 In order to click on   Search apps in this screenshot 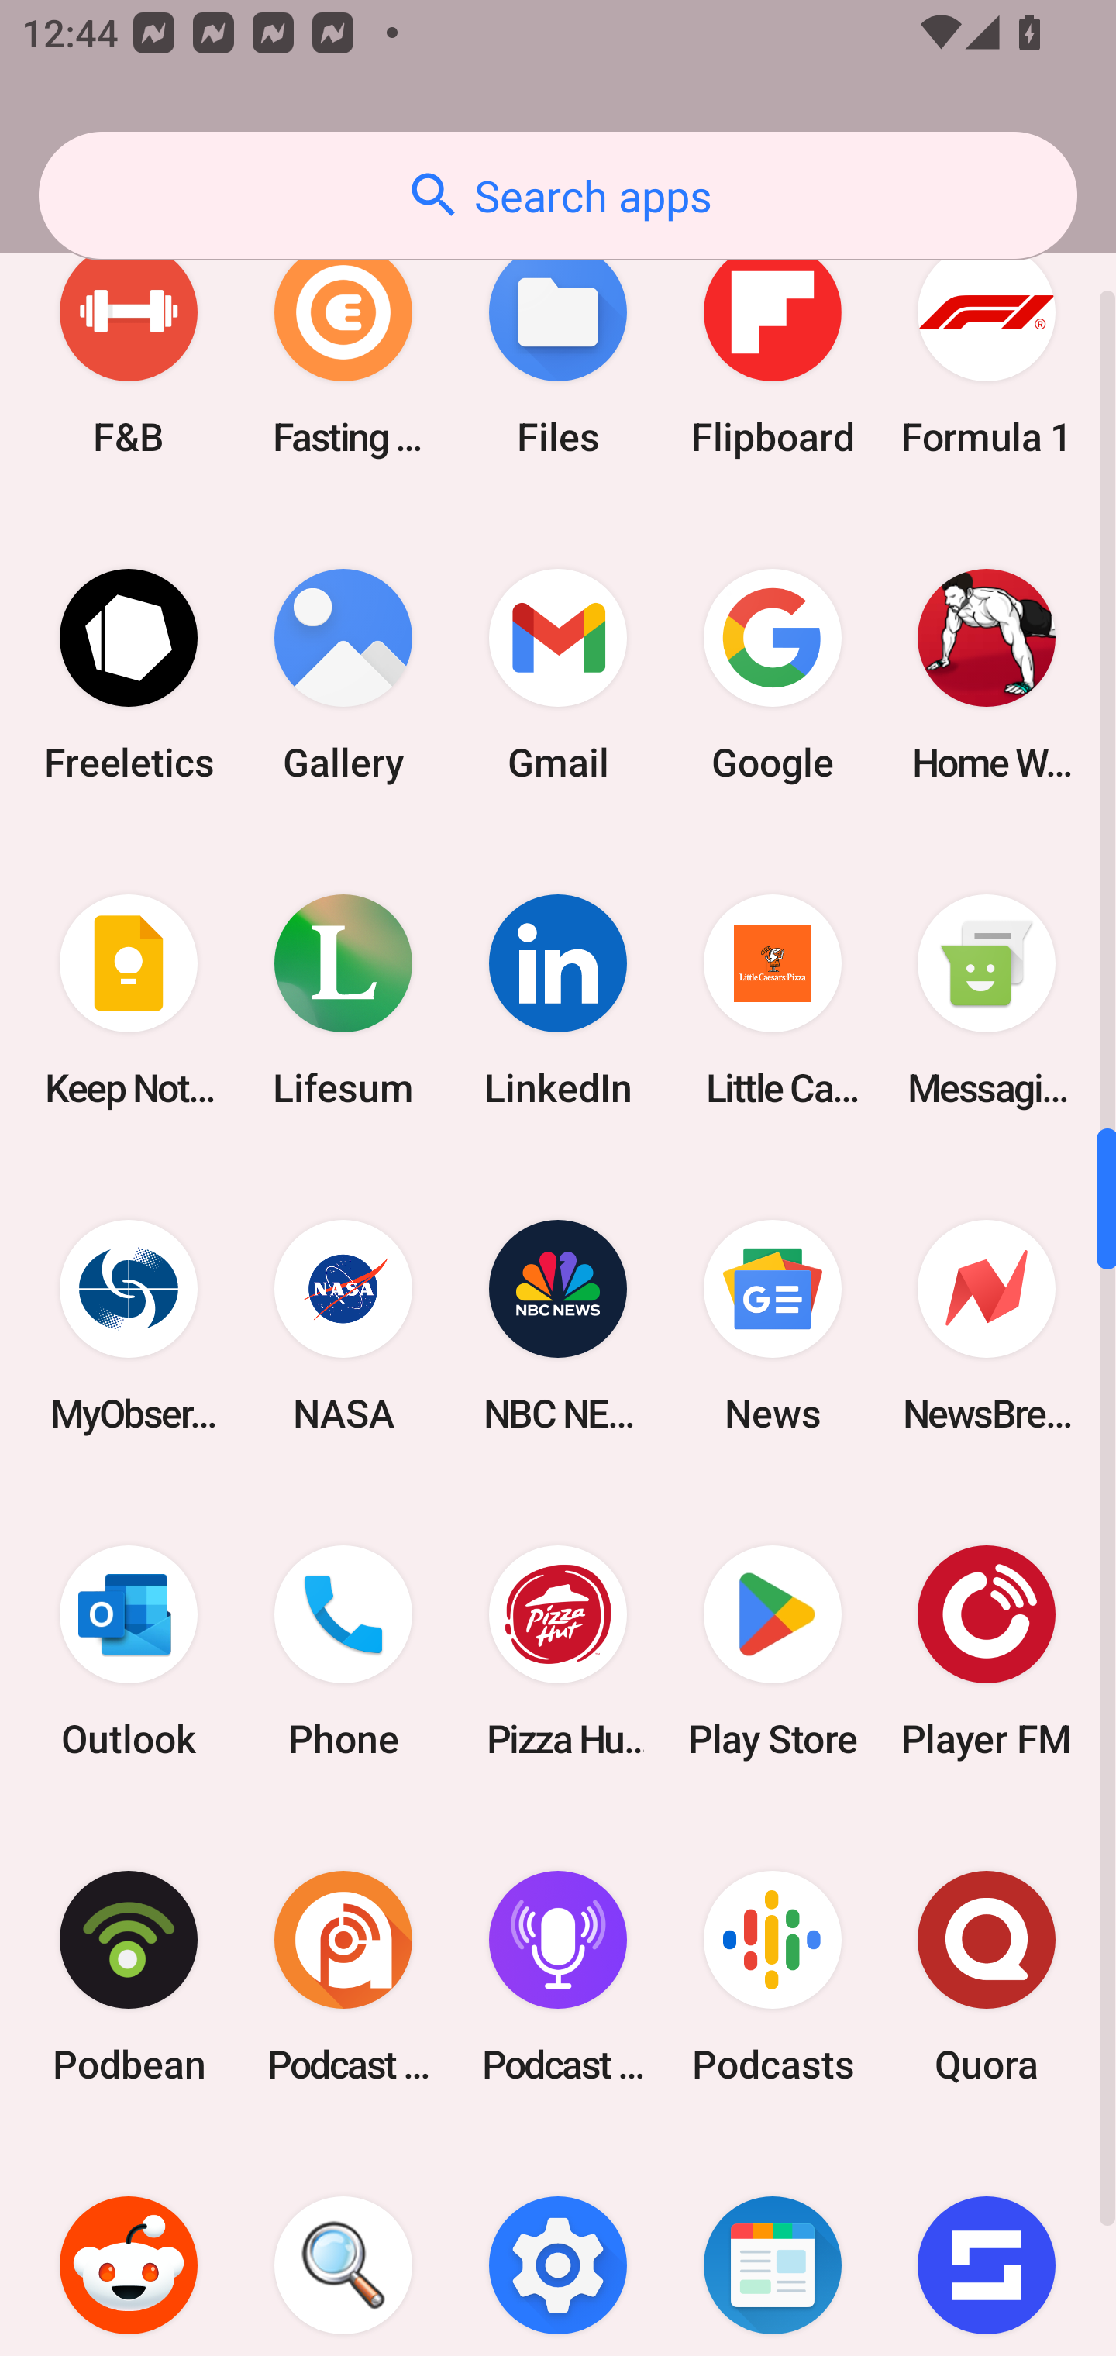, I will do `click(558, 195)`.